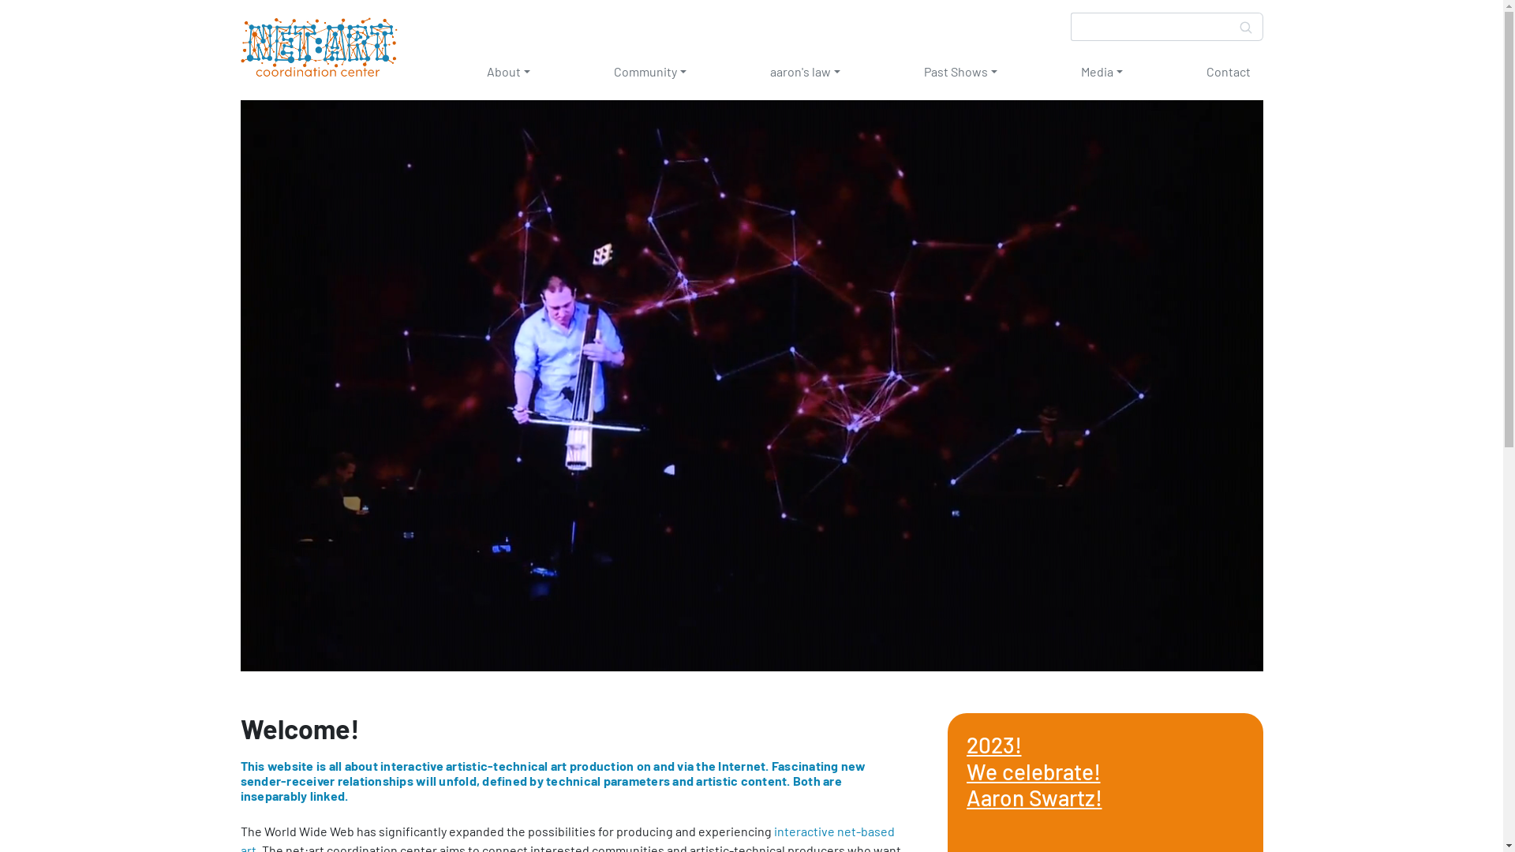  I want to click on Past Shows, so click(959, 72).